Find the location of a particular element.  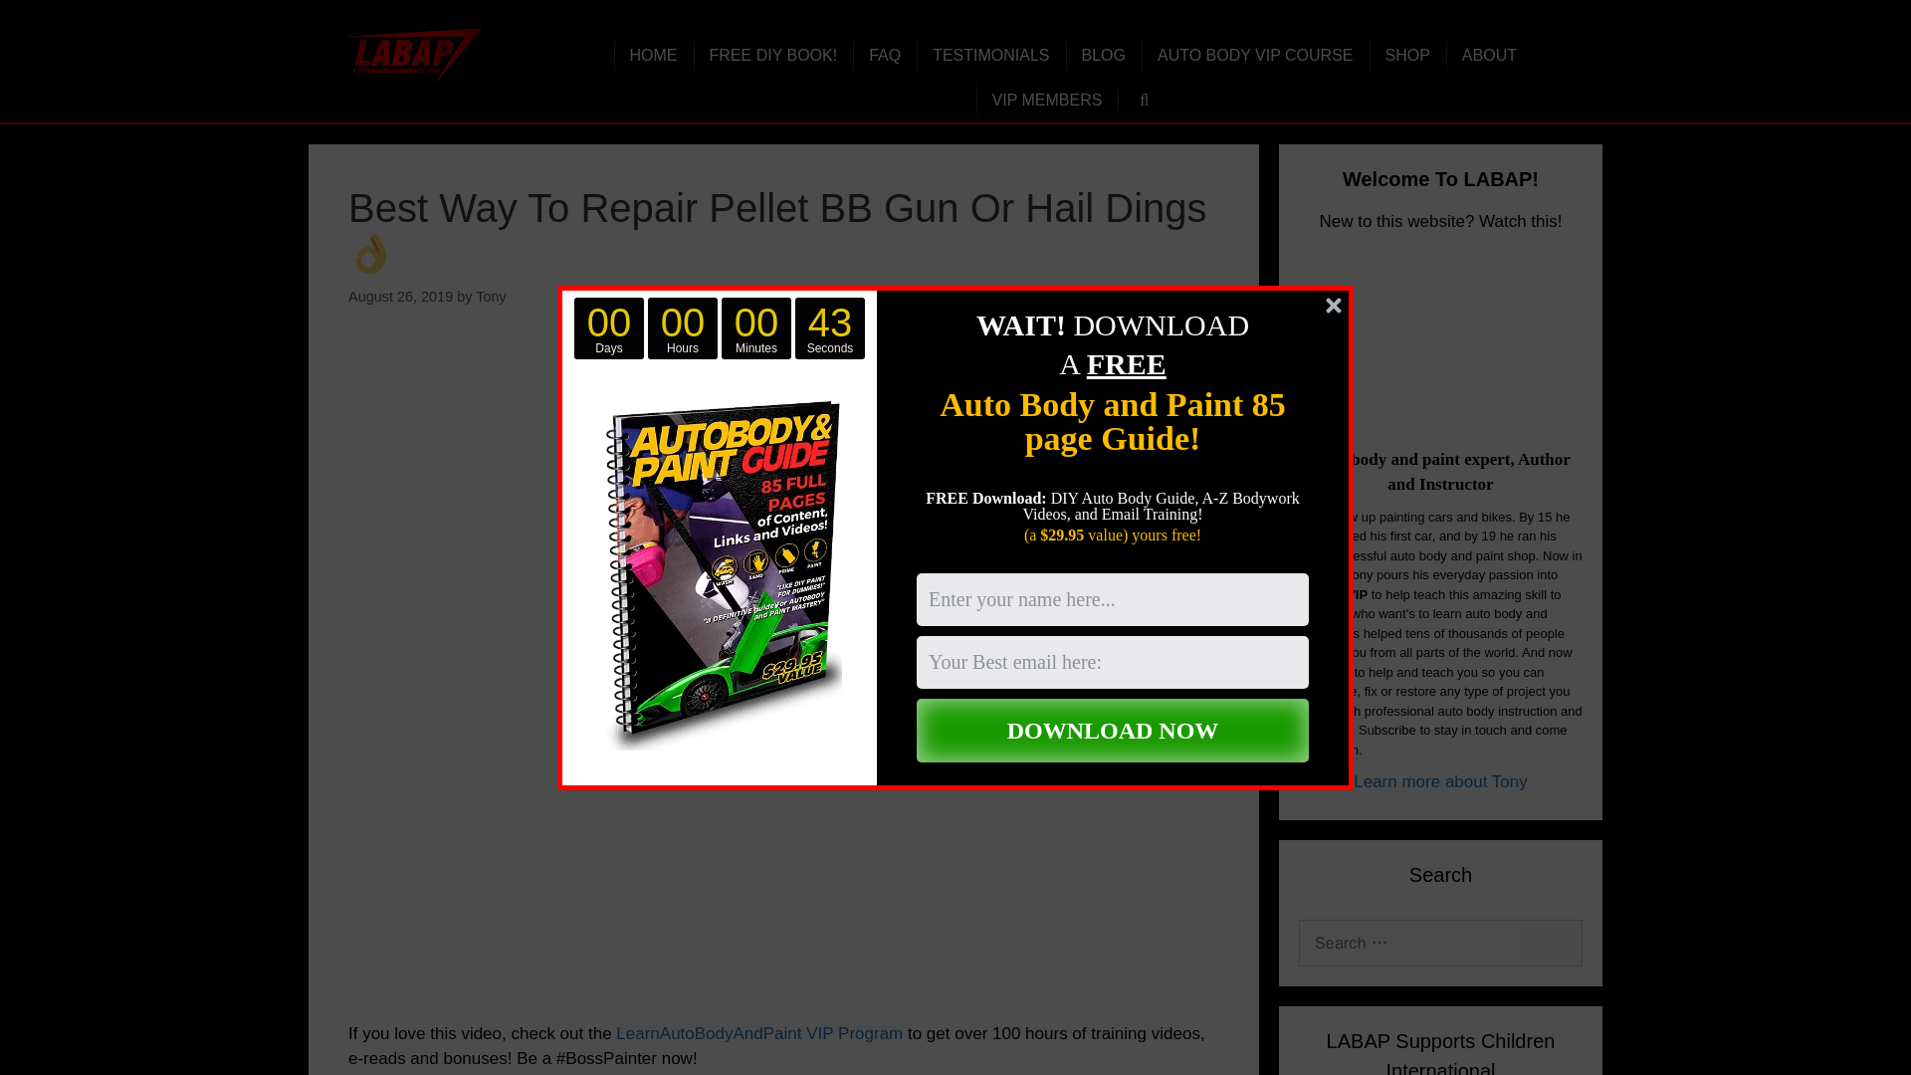

ABOUT is located at coordinates (1489, 55).